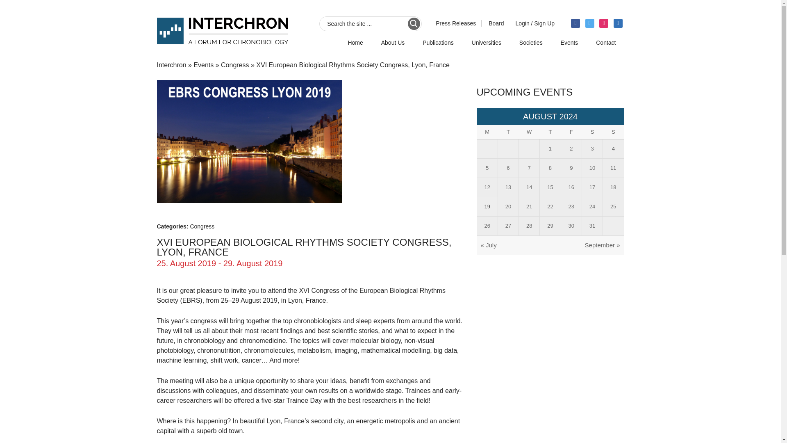 Image resolution: width=787 pixels, height=443 pixels. What do you see at coordinates (438, 46) in the screenshot?
I see `Publications` at bounding box center [438, 46].